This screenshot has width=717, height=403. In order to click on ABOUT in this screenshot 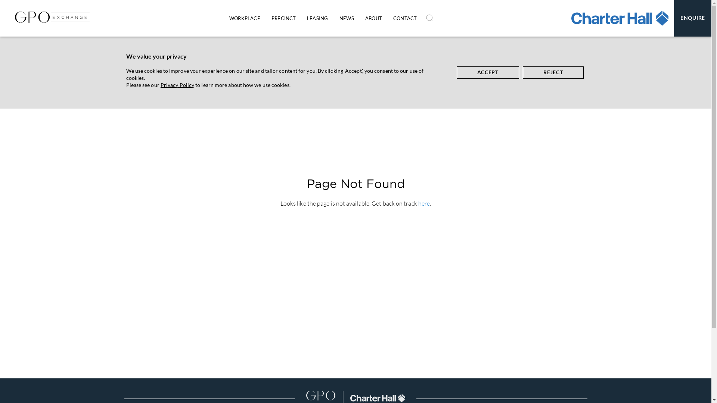, I will do `click(373, 18)`.